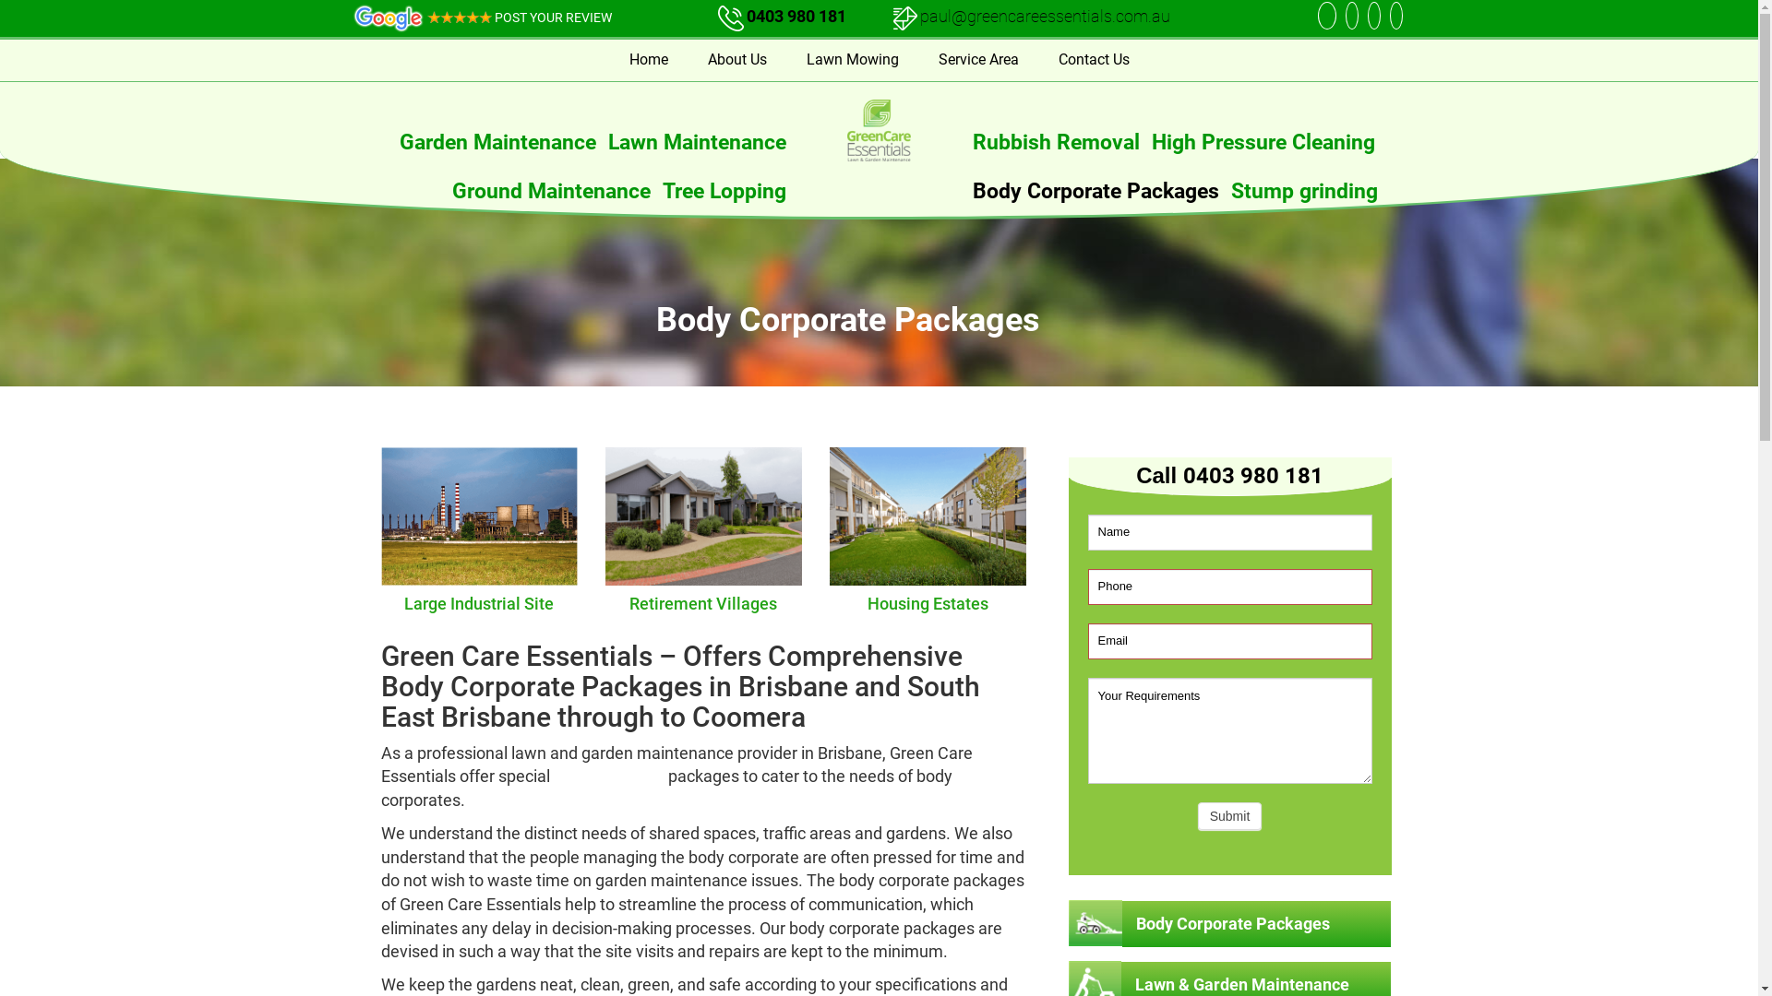  I want to click on About Us, so click(736, 59).